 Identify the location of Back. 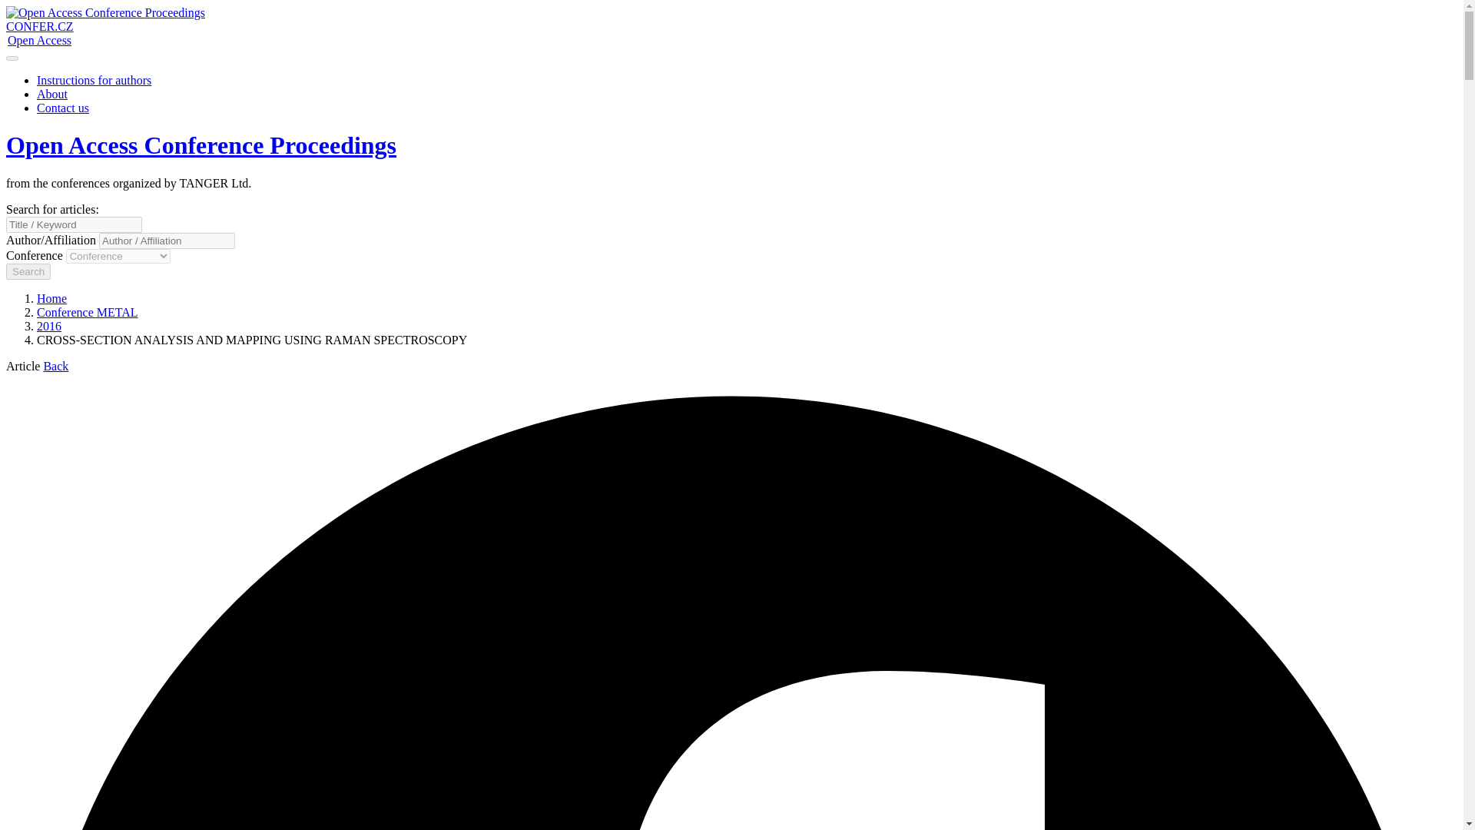
(55, 366).